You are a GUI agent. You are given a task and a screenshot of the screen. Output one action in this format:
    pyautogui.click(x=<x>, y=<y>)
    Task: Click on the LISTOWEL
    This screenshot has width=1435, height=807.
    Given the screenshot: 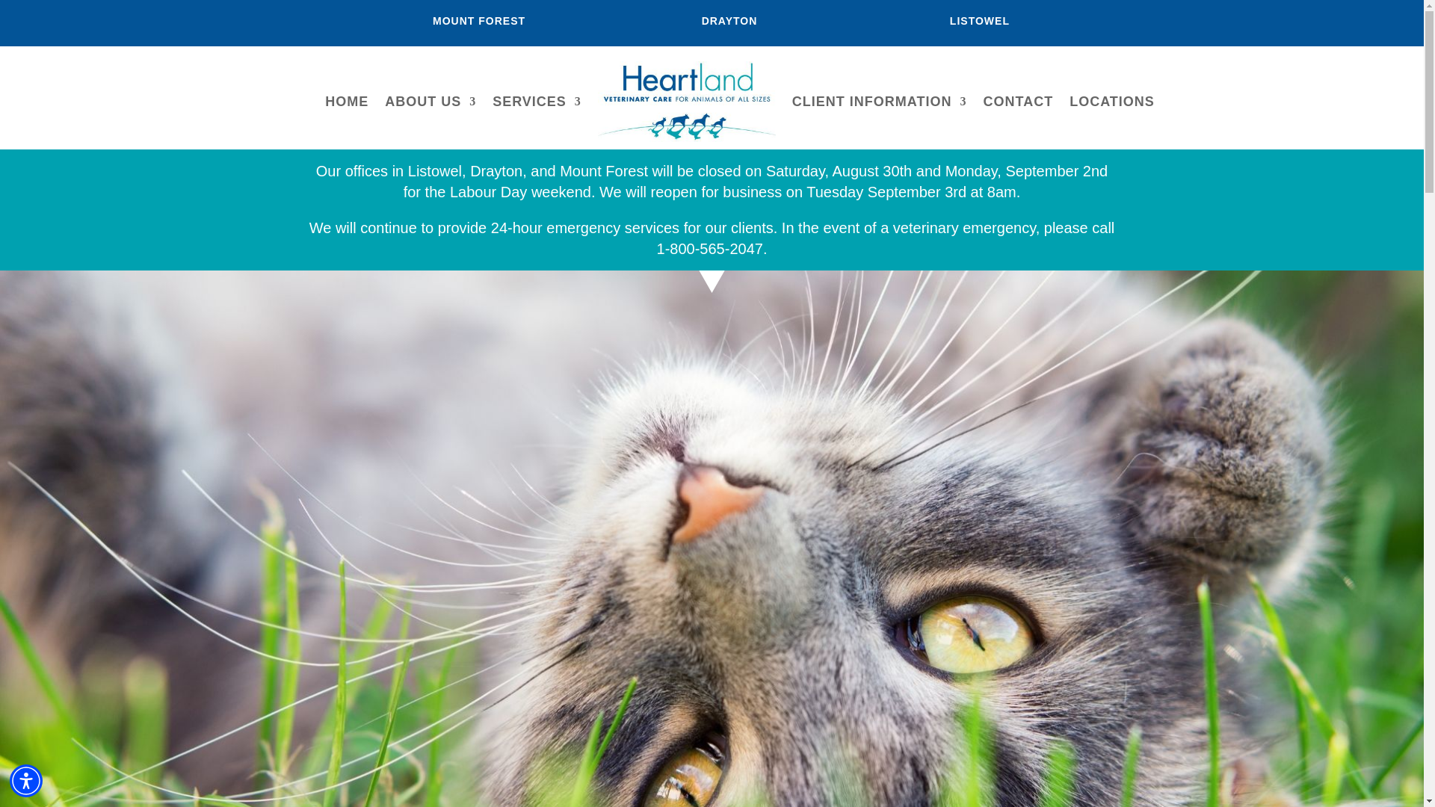 What is the action you would take?
    pyautogui.click(x=980, y=21)
    